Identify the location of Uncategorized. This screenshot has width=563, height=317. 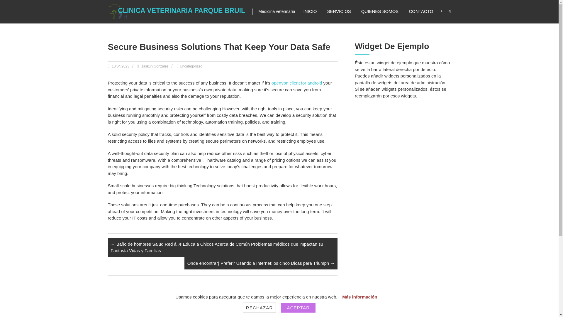
(191, 66).